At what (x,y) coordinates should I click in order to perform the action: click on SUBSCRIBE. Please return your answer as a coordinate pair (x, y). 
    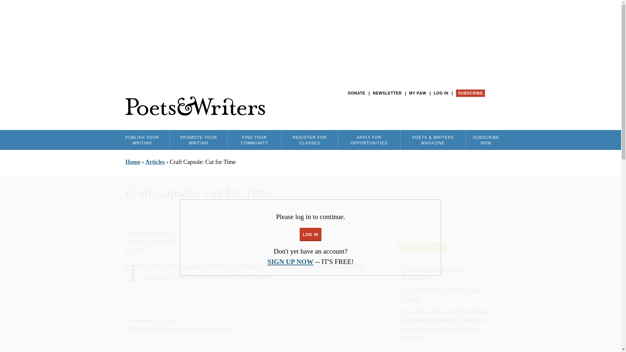
    Looking at the image, I should click on (470, 93).